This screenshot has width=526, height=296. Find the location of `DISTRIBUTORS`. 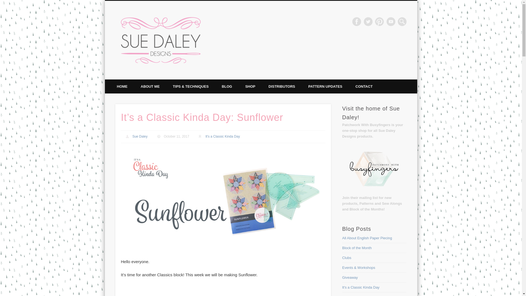

DISTRIBUTORS is located at coordinates (282, 87).